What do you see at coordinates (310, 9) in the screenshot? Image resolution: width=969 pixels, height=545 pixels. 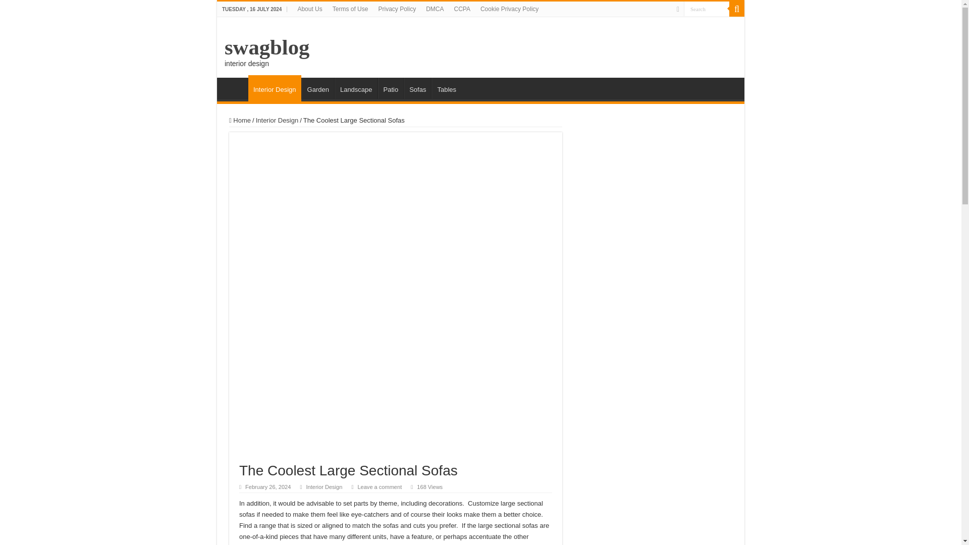 I see `About Us` at bounding box center [310, 9].